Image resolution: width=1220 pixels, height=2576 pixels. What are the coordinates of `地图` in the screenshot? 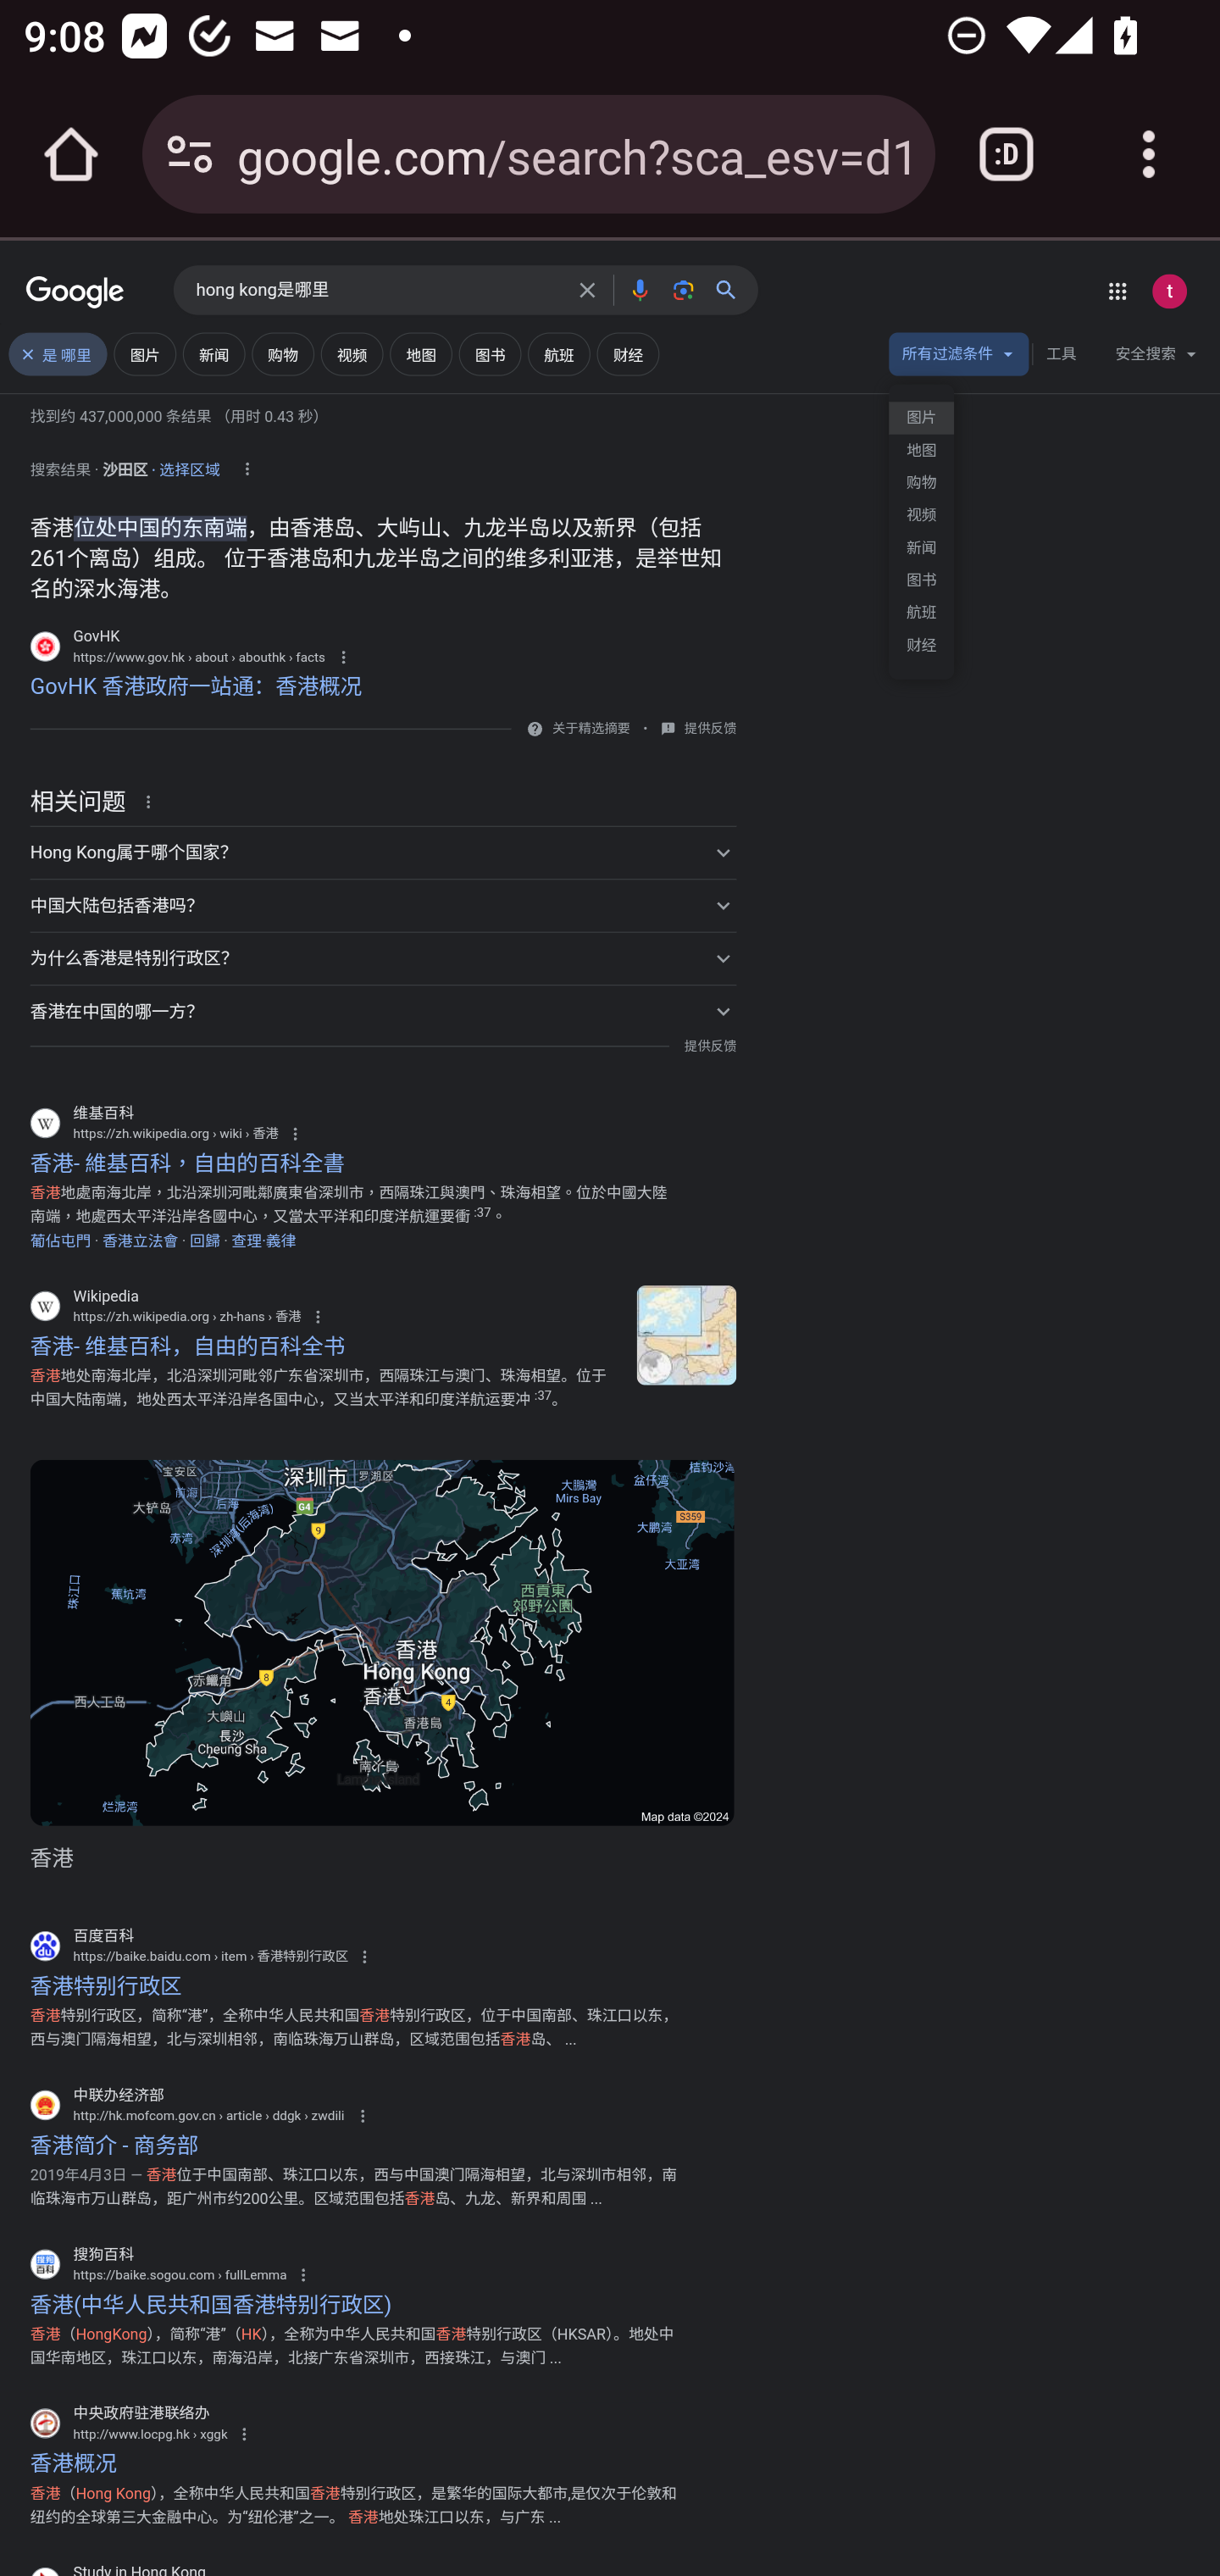 It's located at (421, 354).